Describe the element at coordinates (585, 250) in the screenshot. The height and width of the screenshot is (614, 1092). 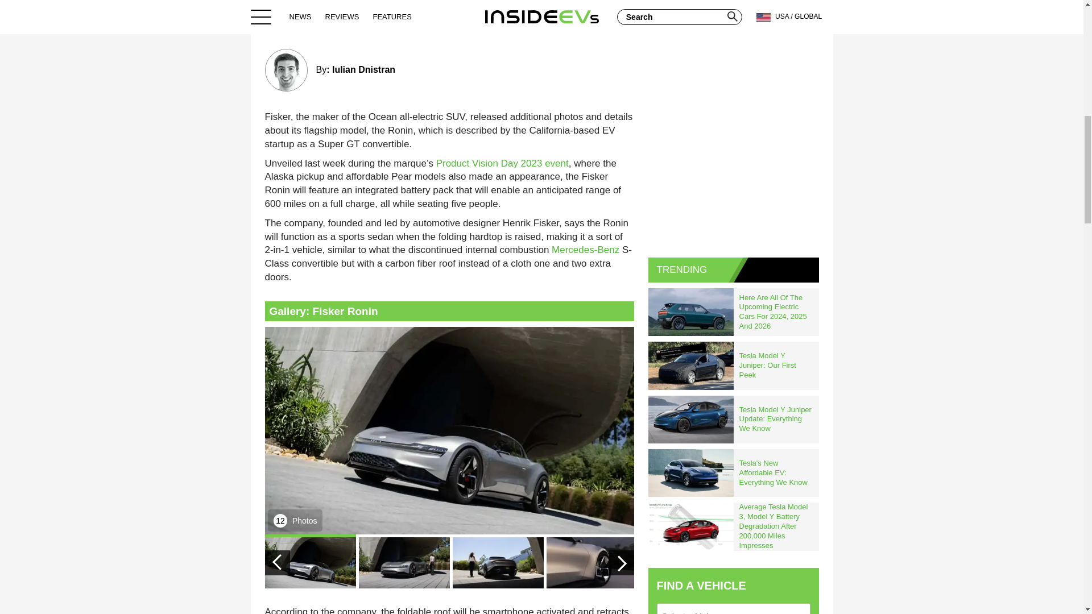
I see `Mercedes-Benz` at that location.